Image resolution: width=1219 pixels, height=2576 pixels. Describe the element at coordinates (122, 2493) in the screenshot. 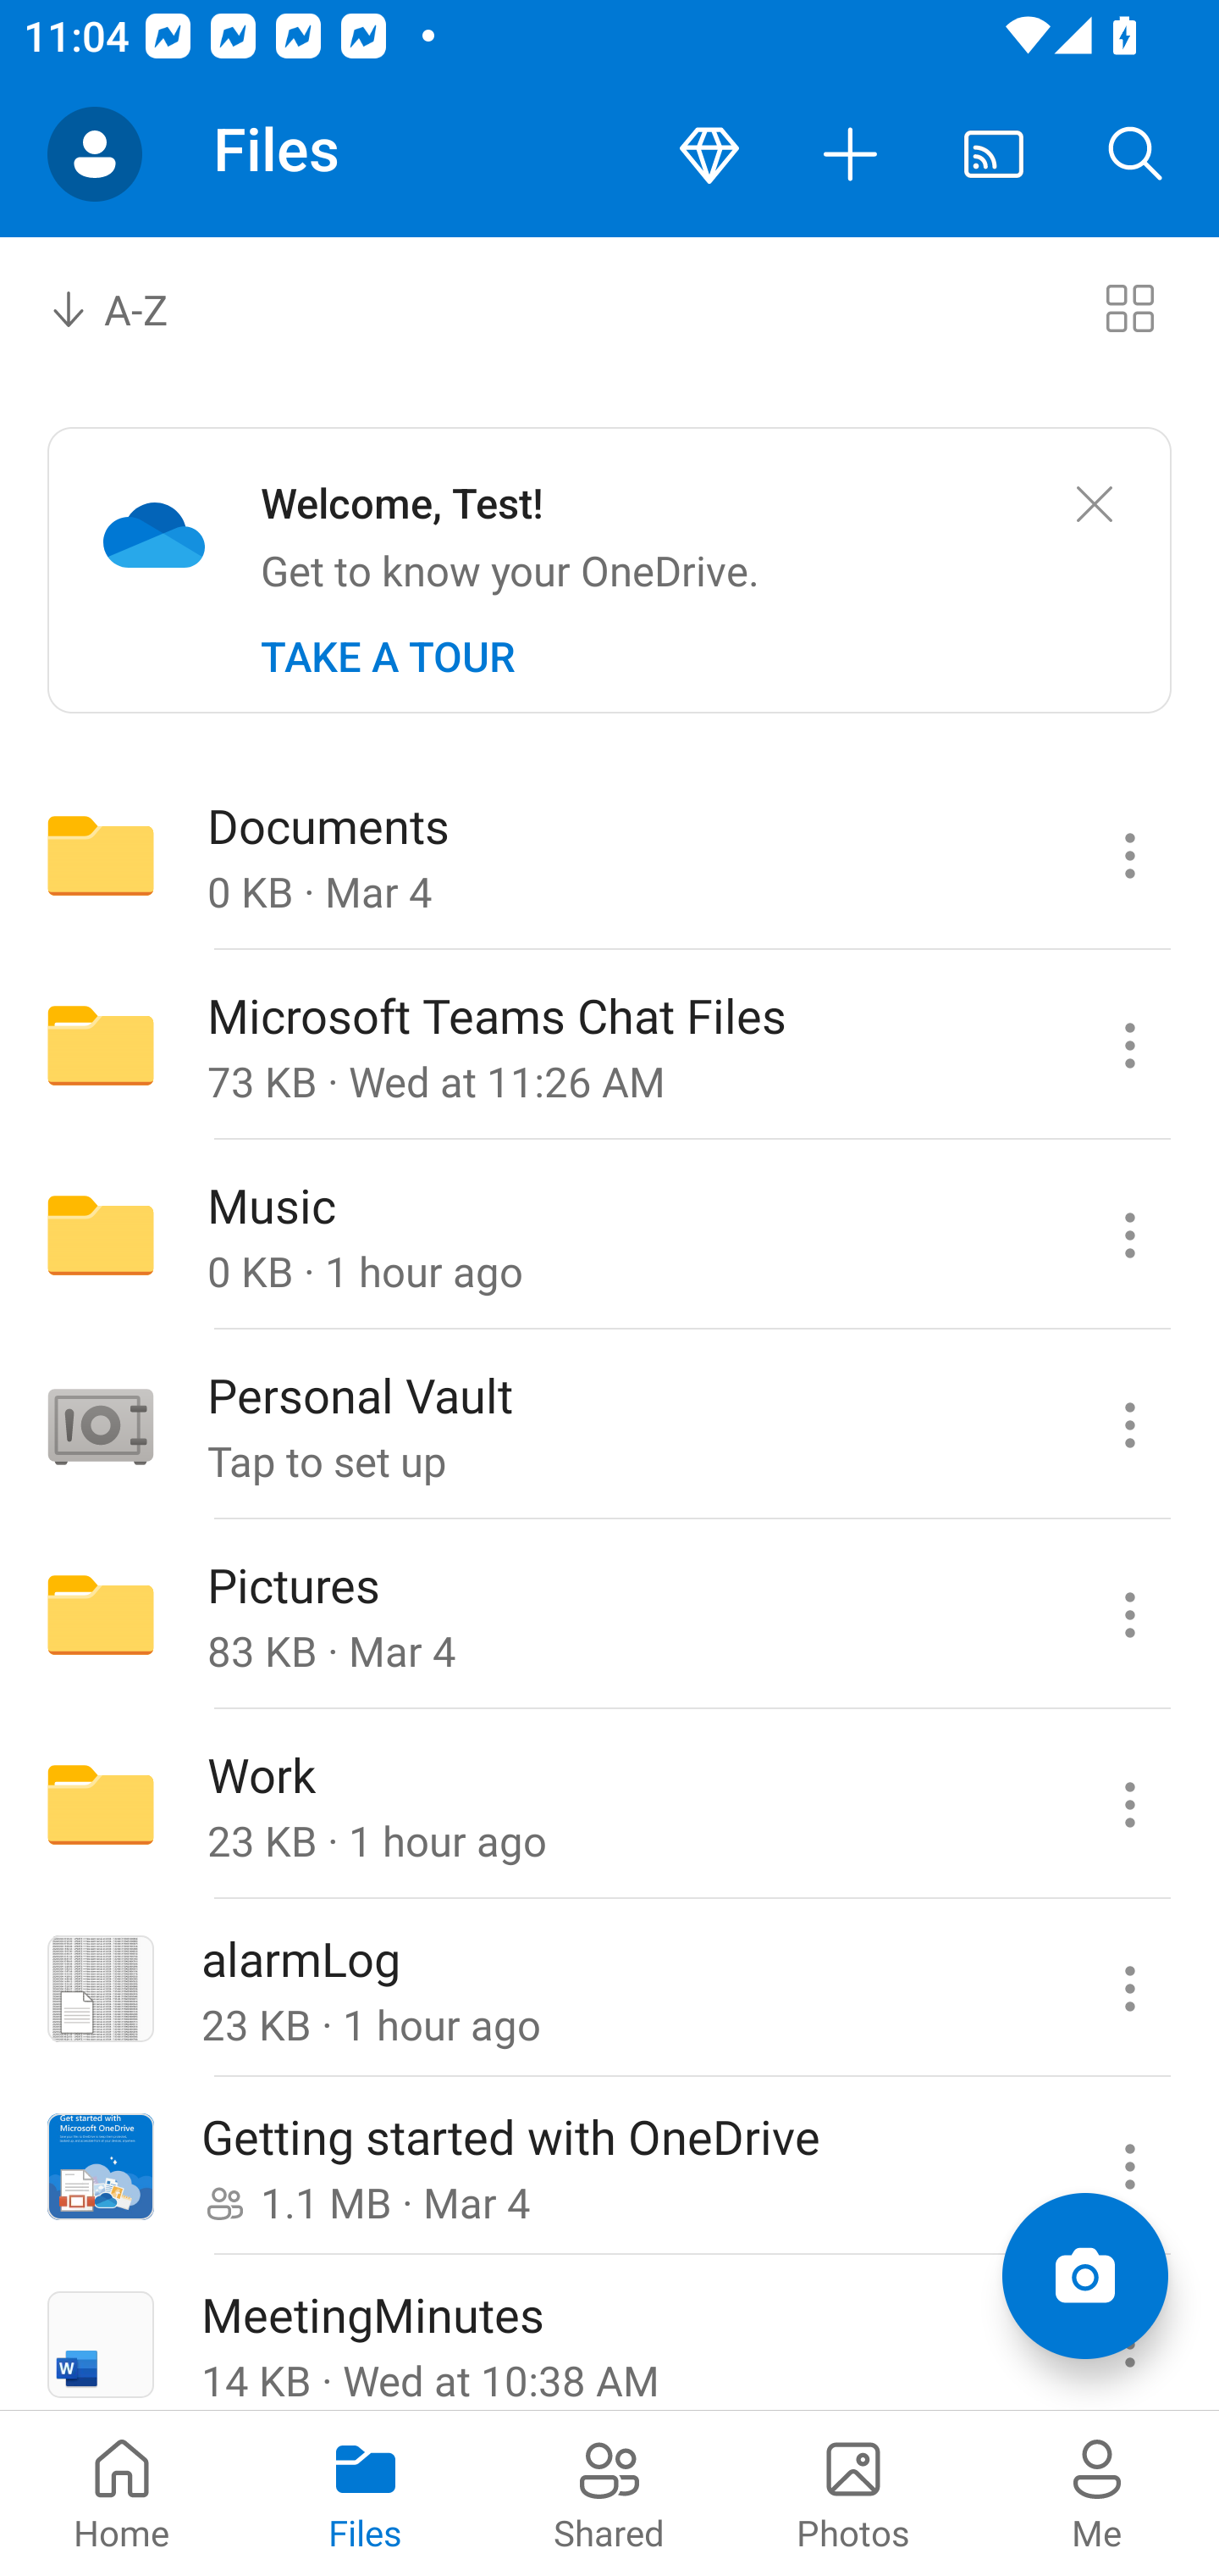

I see `Home pivot Home` at that location.